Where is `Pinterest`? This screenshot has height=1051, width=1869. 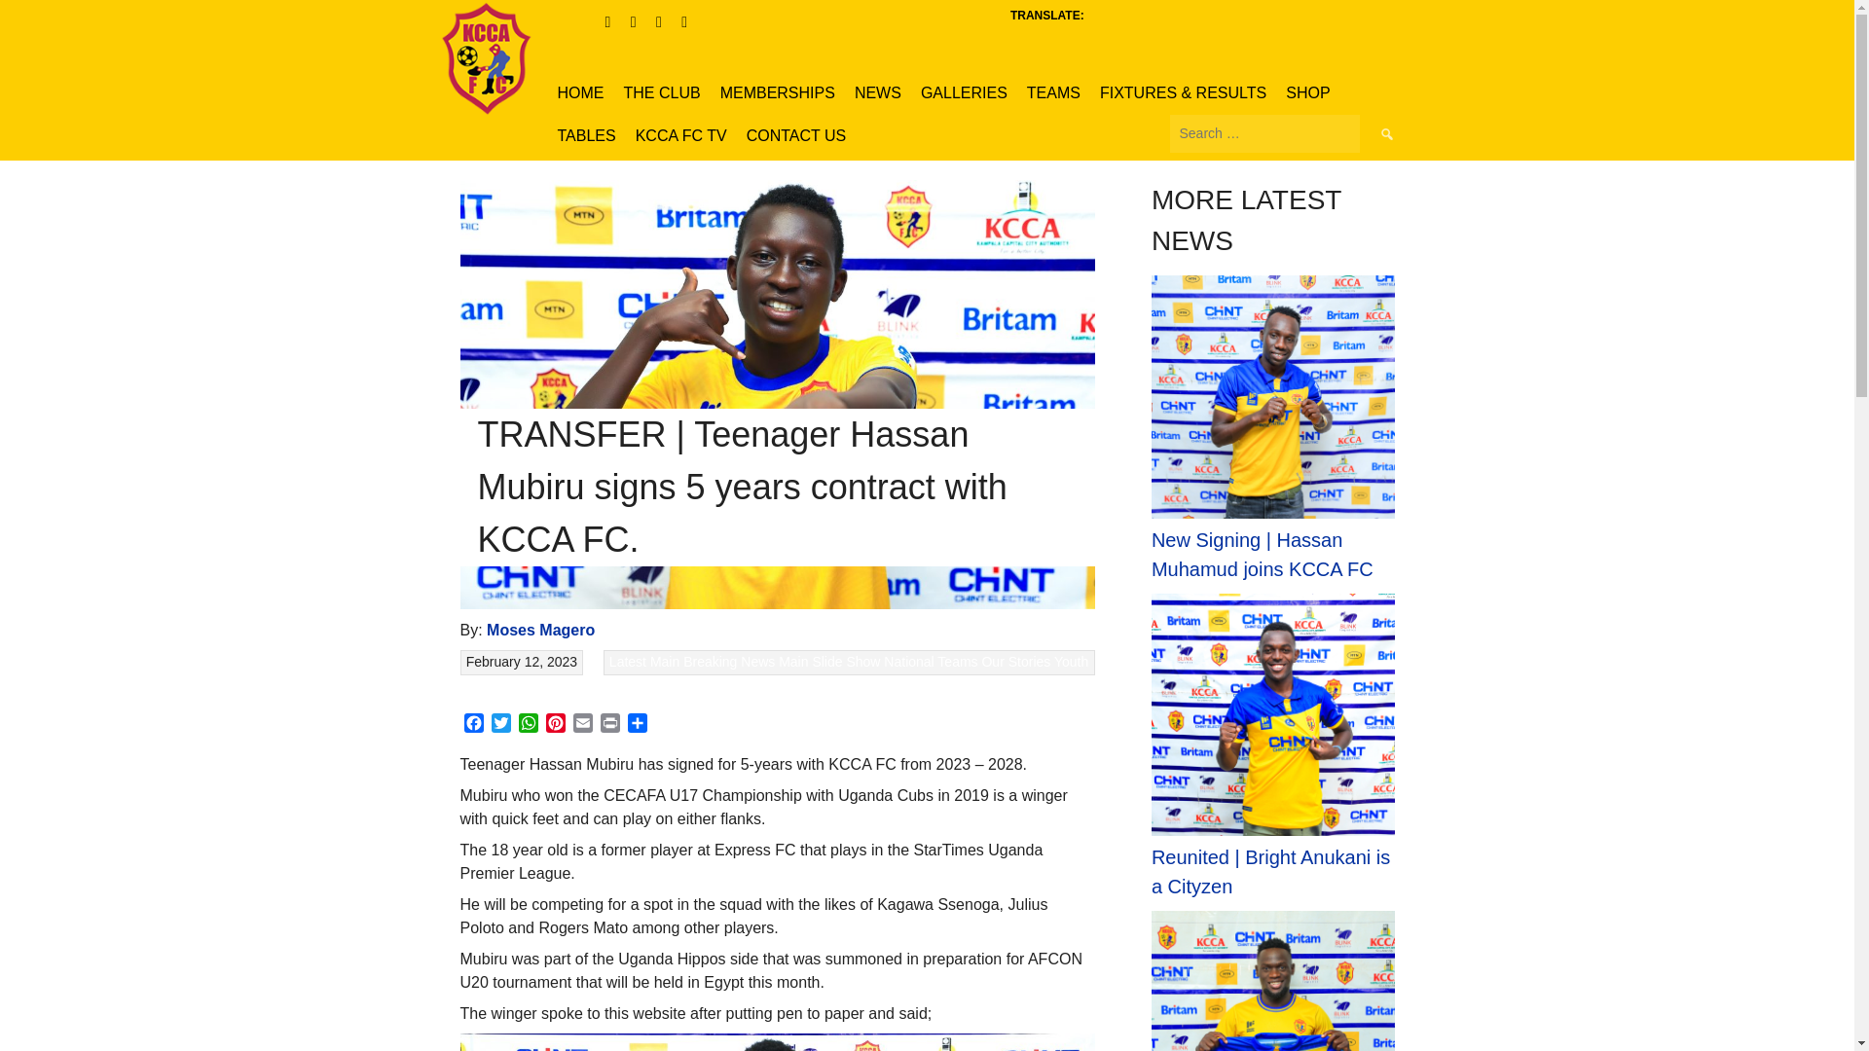
Pinterest is located at coordinates (555, 726).